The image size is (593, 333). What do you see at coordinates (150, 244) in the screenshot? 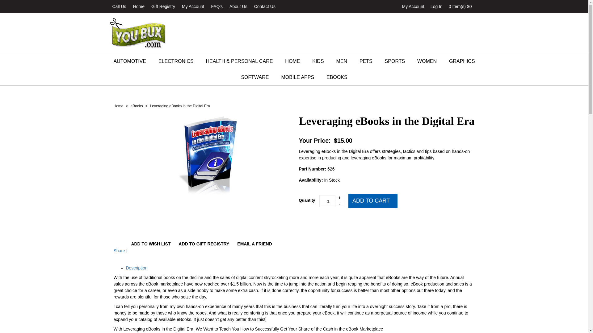
I see `MOBILE APPS` at bounding box center [150, 244].